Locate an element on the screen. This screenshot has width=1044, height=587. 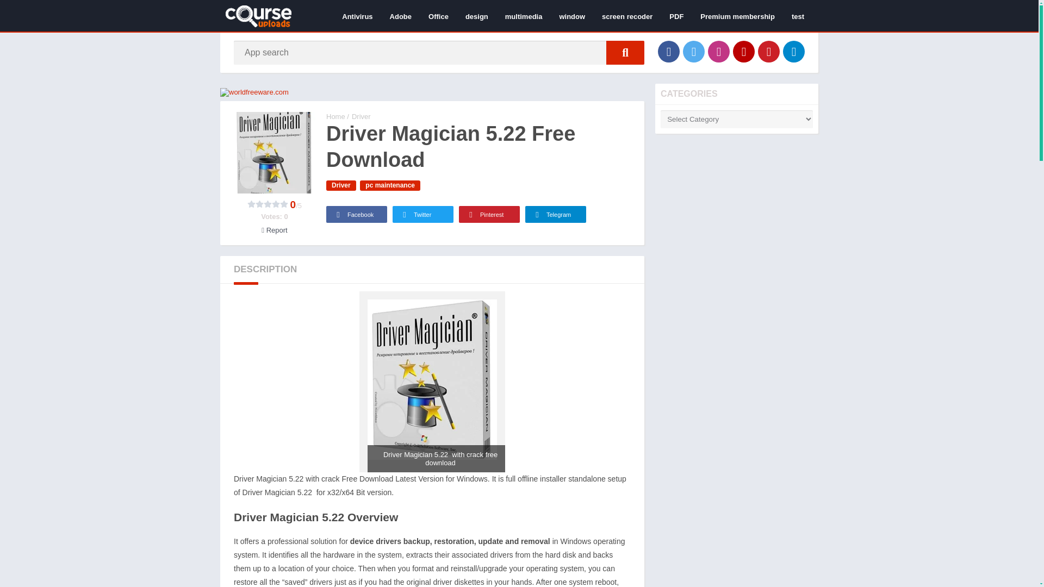
Facebook is located at coordinates (668, 51).